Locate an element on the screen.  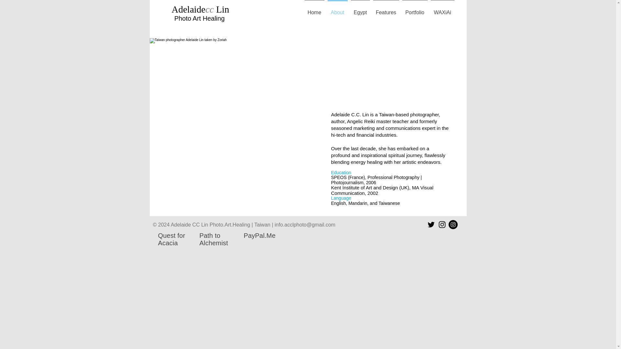
Home is located at coordinates (314, 10).